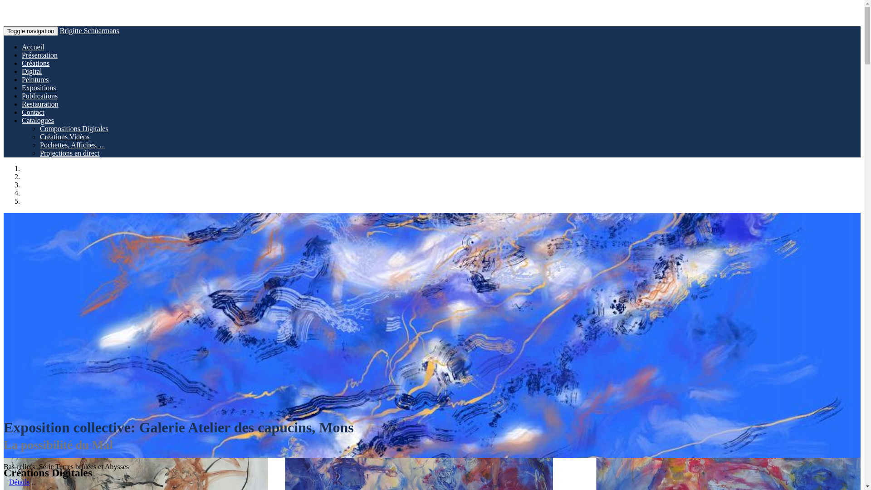 The height and width of the screenshot is (490, 871). What do you see at coordinates (33, 47) in the screenshot?
I see `Accueil` at bounding box center [33, 47].